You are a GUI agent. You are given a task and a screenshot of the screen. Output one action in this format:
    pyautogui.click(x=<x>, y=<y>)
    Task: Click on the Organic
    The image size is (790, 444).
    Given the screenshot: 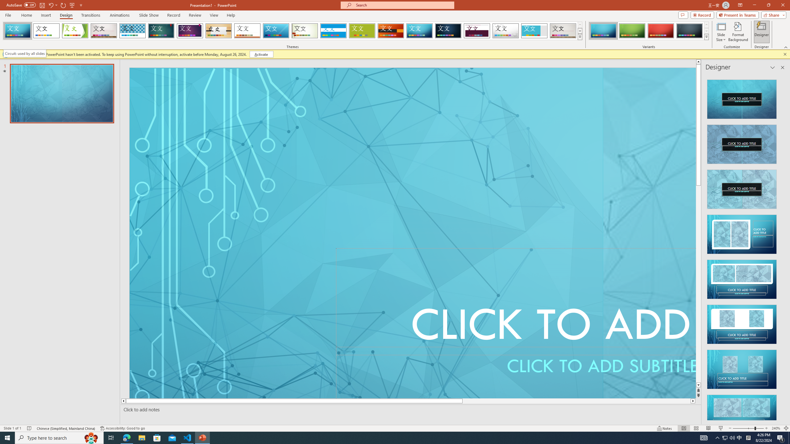 What is the action you would take?
    pyautogui.click(x=219, y=31)
    